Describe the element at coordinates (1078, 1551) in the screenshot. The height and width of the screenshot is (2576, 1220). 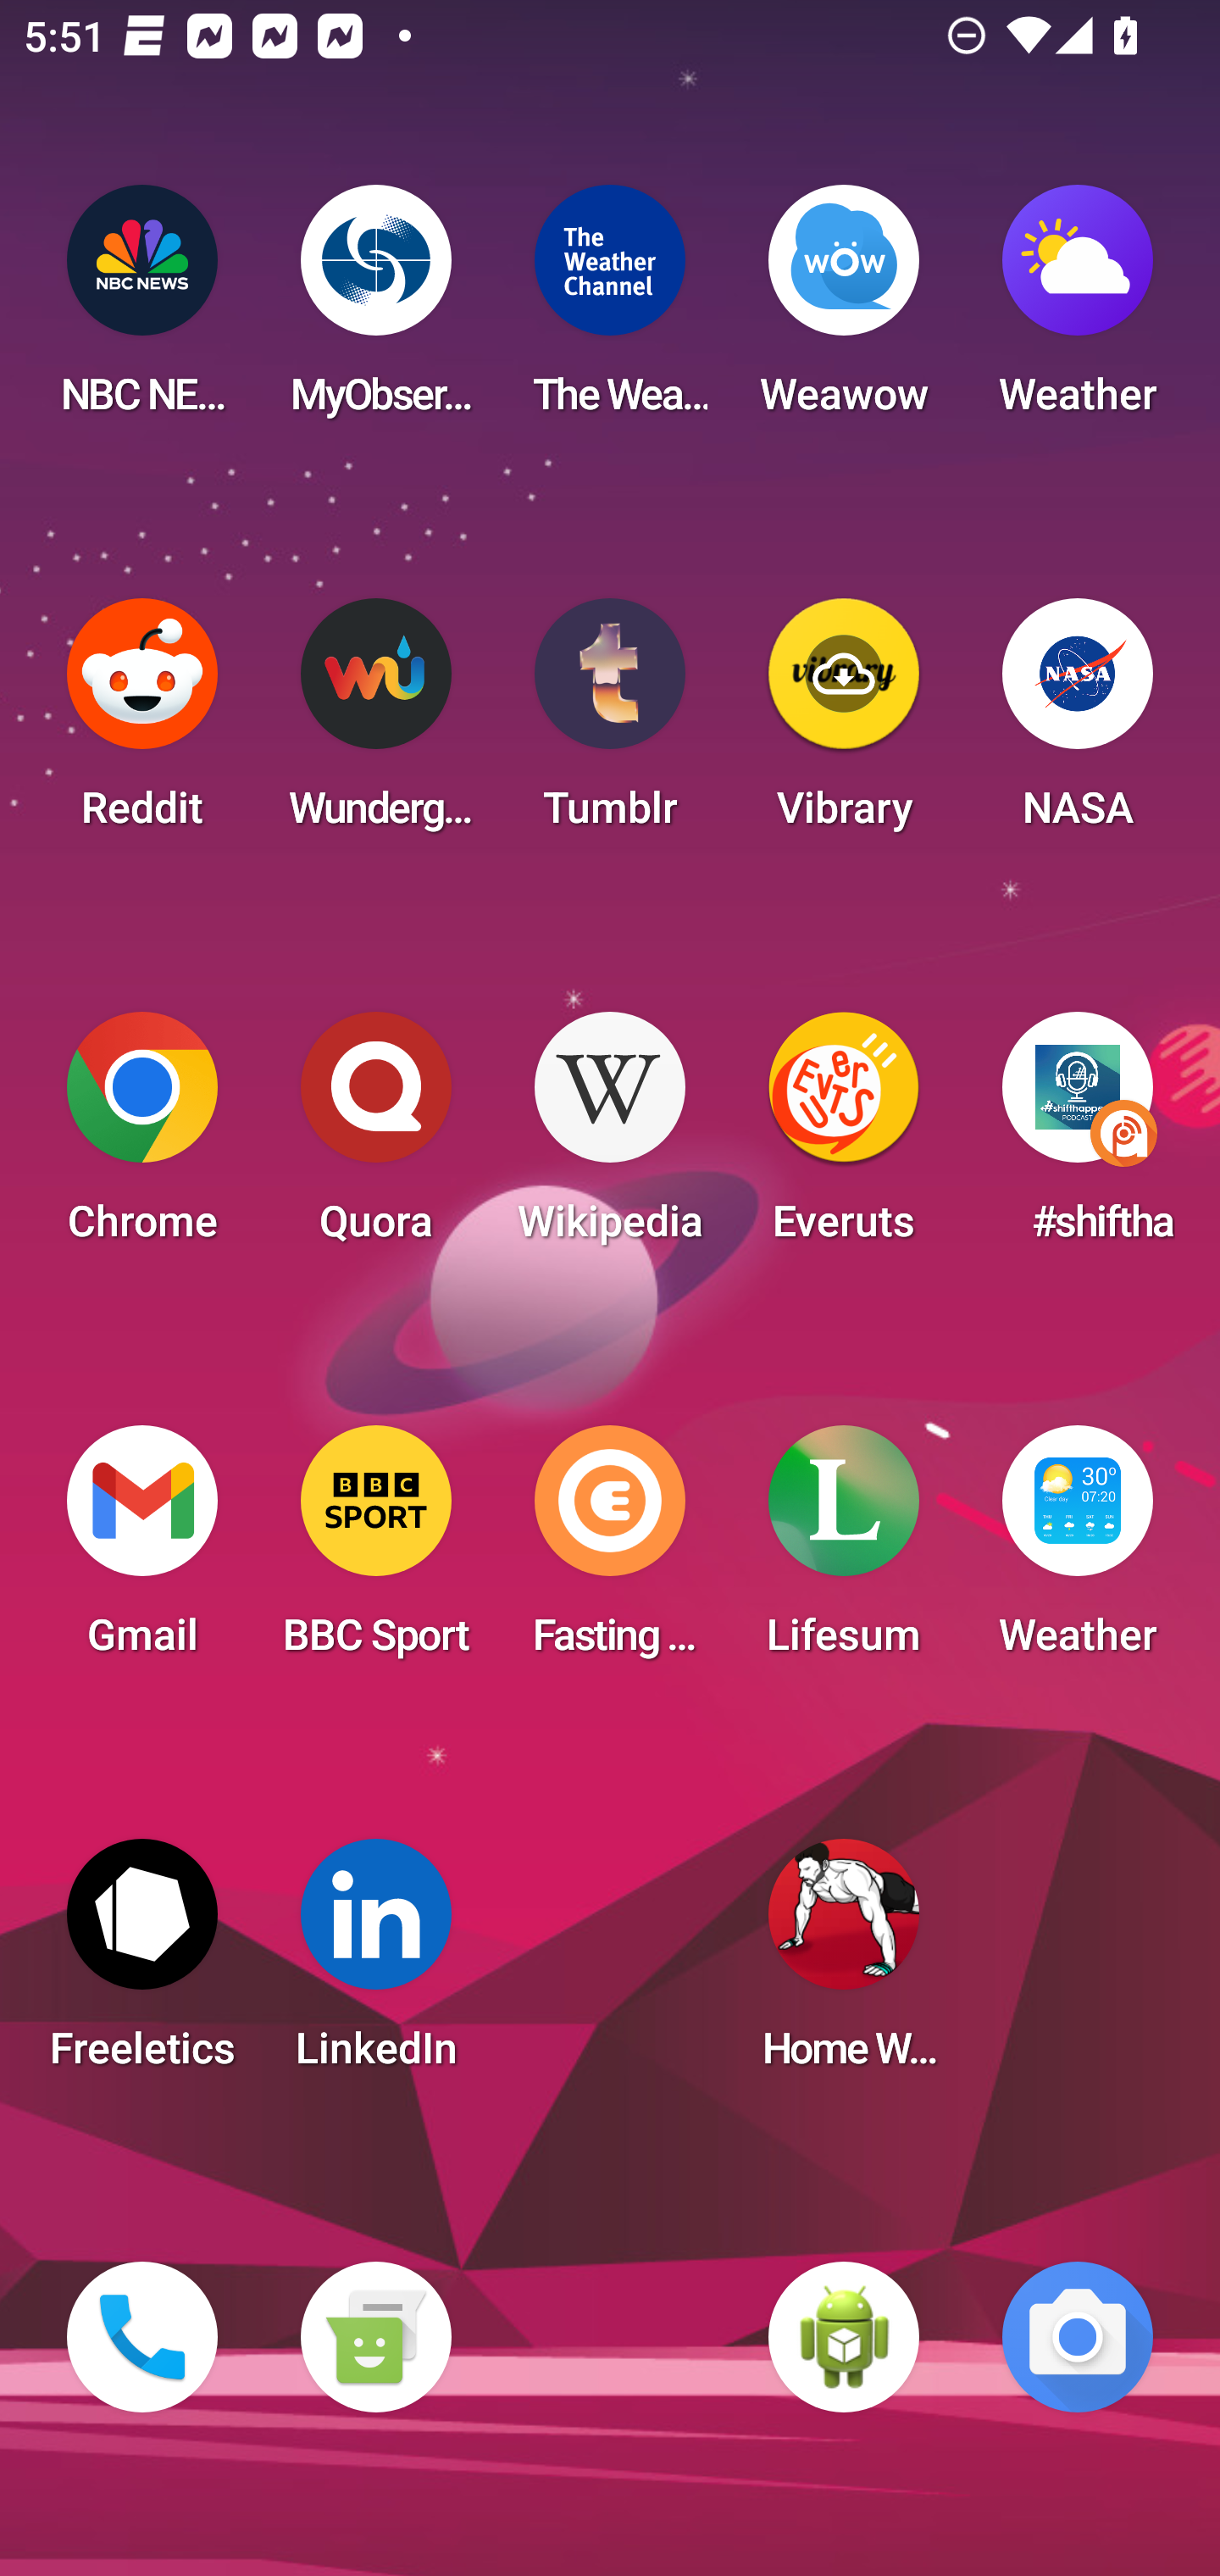
I see `Weather` at that location.